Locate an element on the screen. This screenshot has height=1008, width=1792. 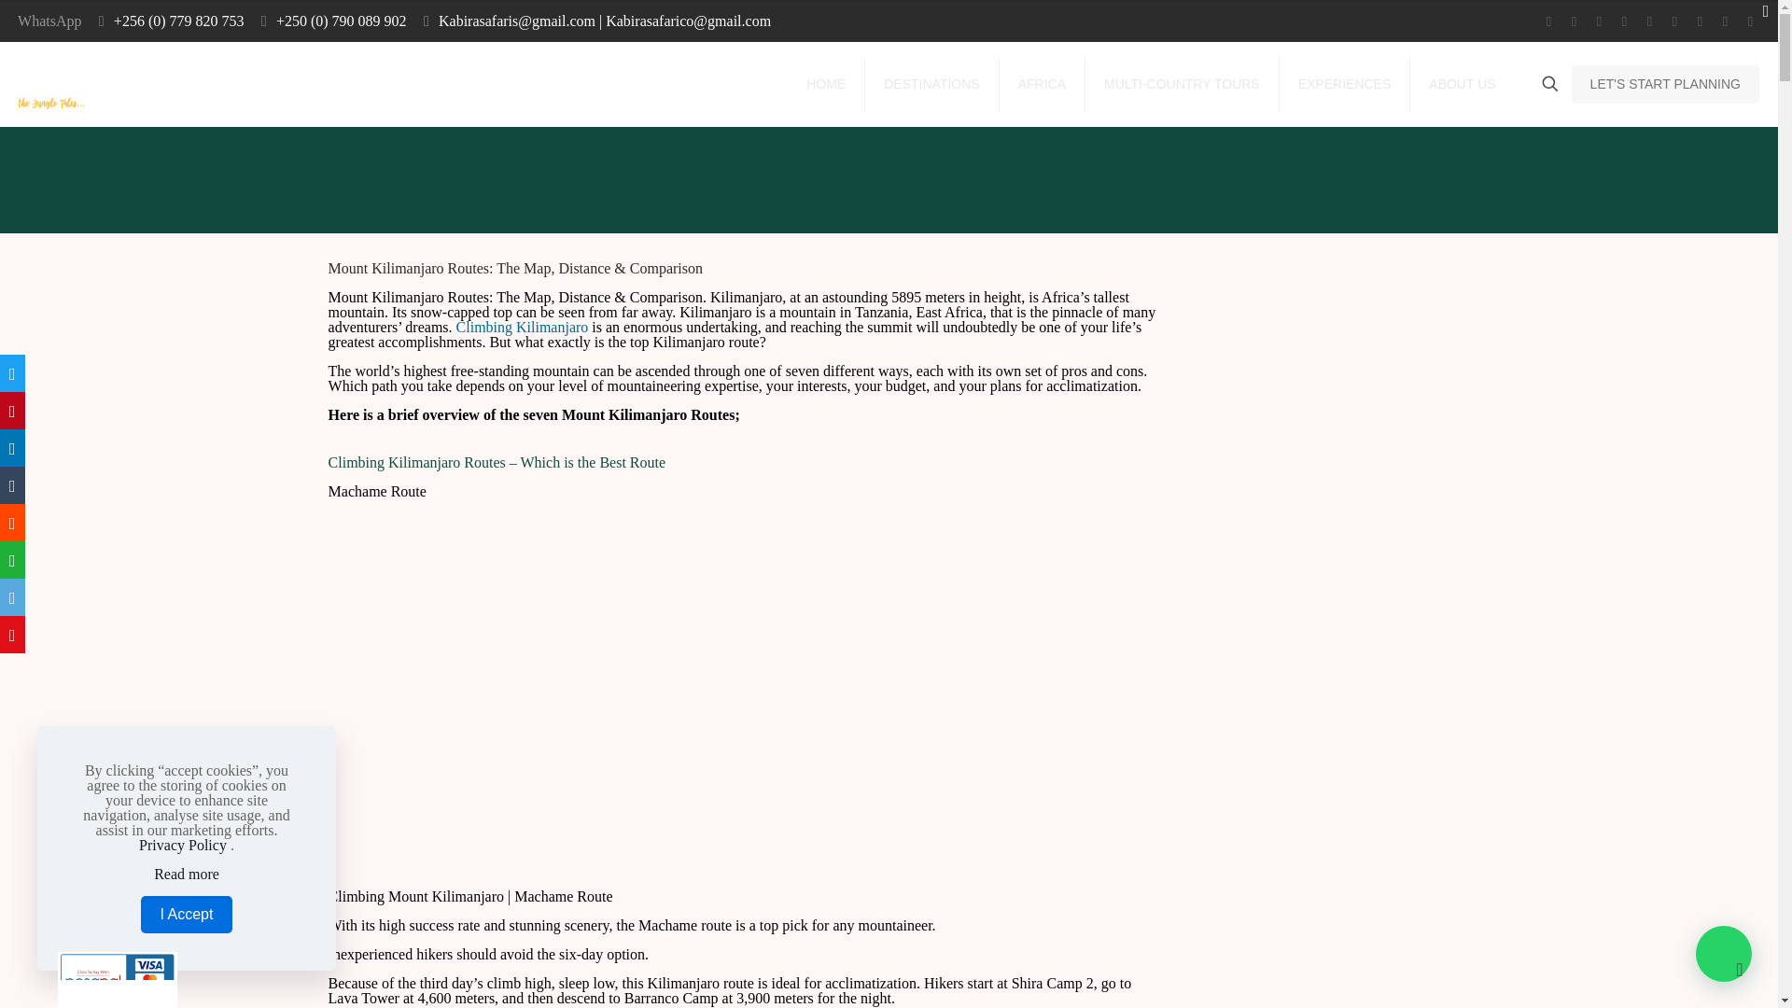
LinkedIn is located at coordinates (1648, 21).